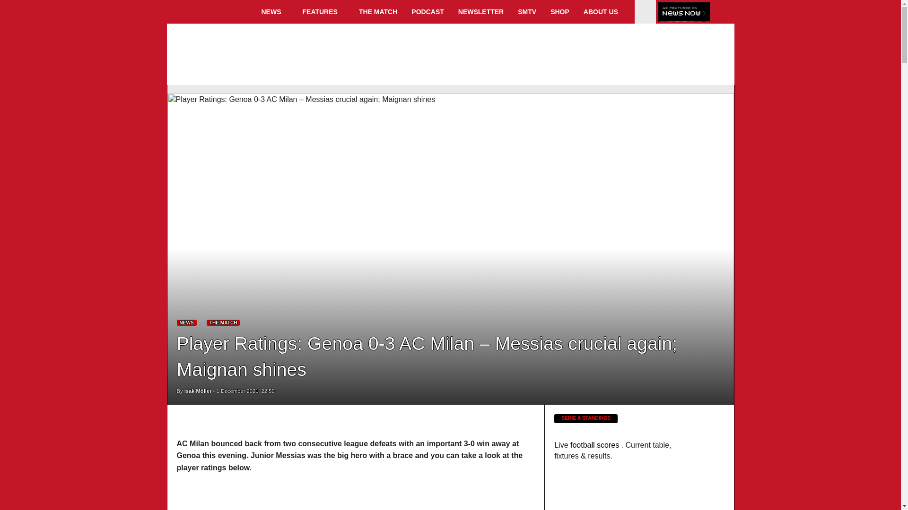  Describe the element at coordinates (480, 11) in the screenshot. I see `NEWSLETTER` at that location.